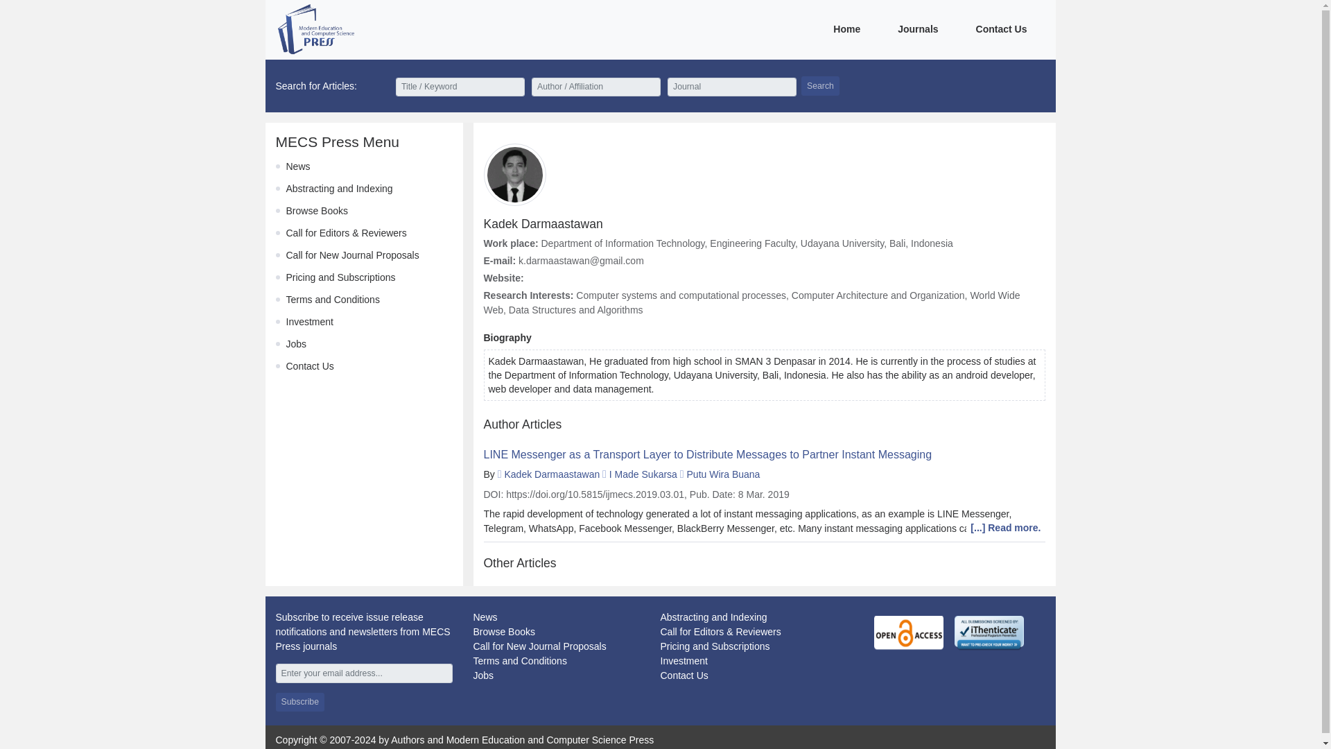 Image resolution: width=1331 pixels, height=749 pixels. I want to click on Abstracting and Indexing, so click(713, 617).